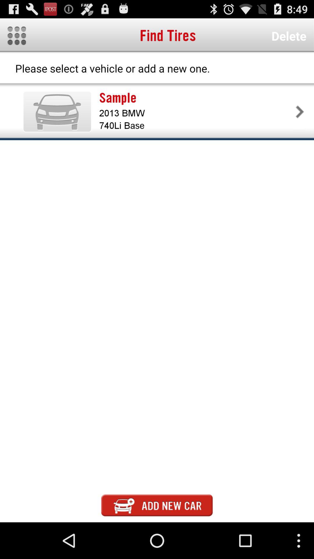 Image resolution: width=314 pixels, height=559 pixels. Describe the element at coordinates (17, 36) in the screenshot. I see `thumbnail images` at that location.